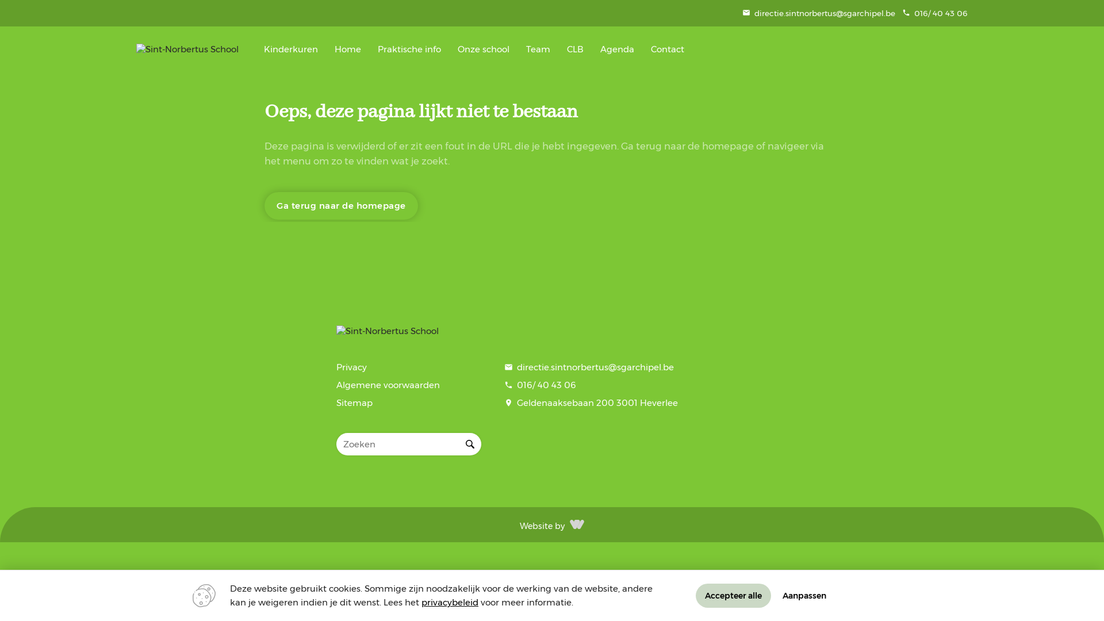 This screenshot has height=621, width=1104. Describe the element at coordinates (668, 49) in the screenshot. I see `Contact` at that location.